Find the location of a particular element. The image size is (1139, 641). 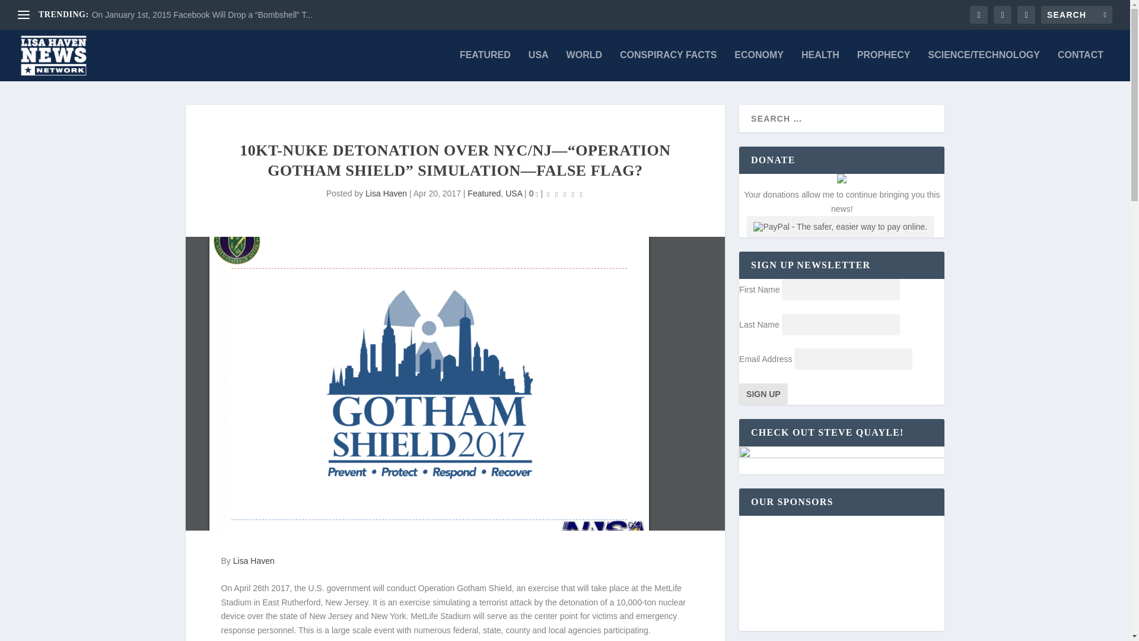

Featured is located at coordinates (484, 193).